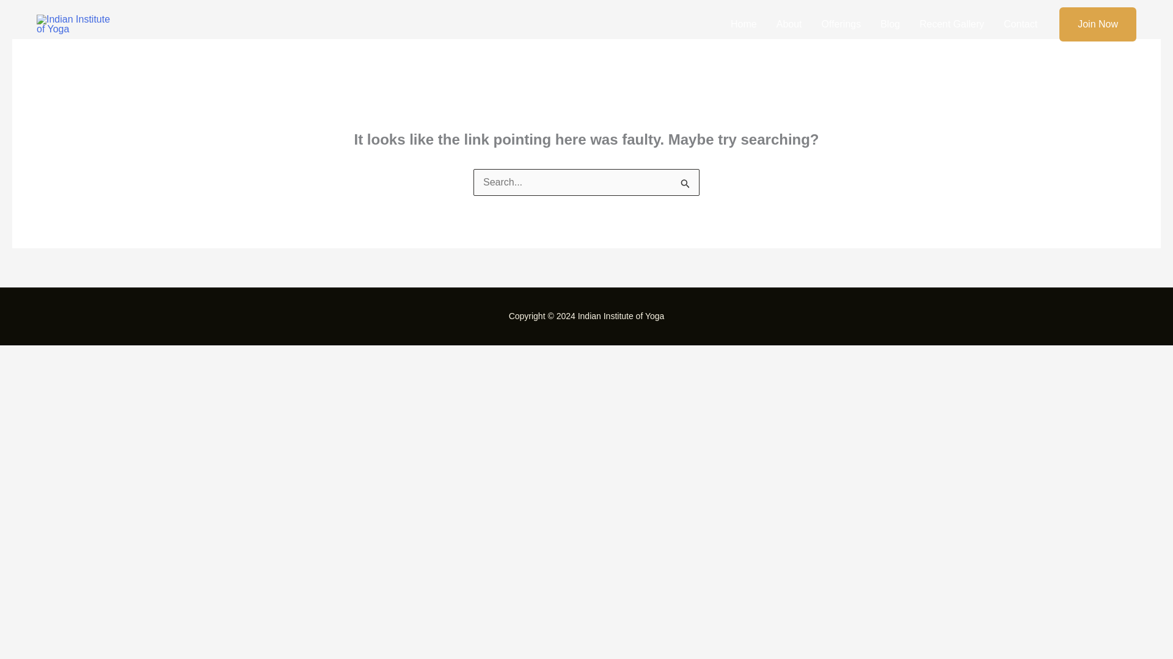 The image size is (1173, 659). Describe the element at coordinates (744, 24) in the screenshot. I see `Home` at that location.